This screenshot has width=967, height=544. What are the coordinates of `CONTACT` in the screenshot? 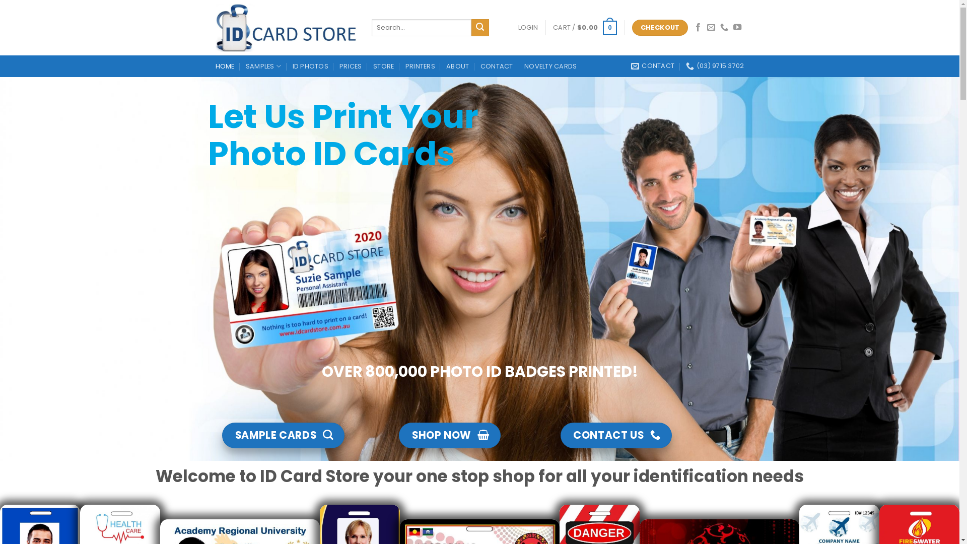 It's located at (653, 66).